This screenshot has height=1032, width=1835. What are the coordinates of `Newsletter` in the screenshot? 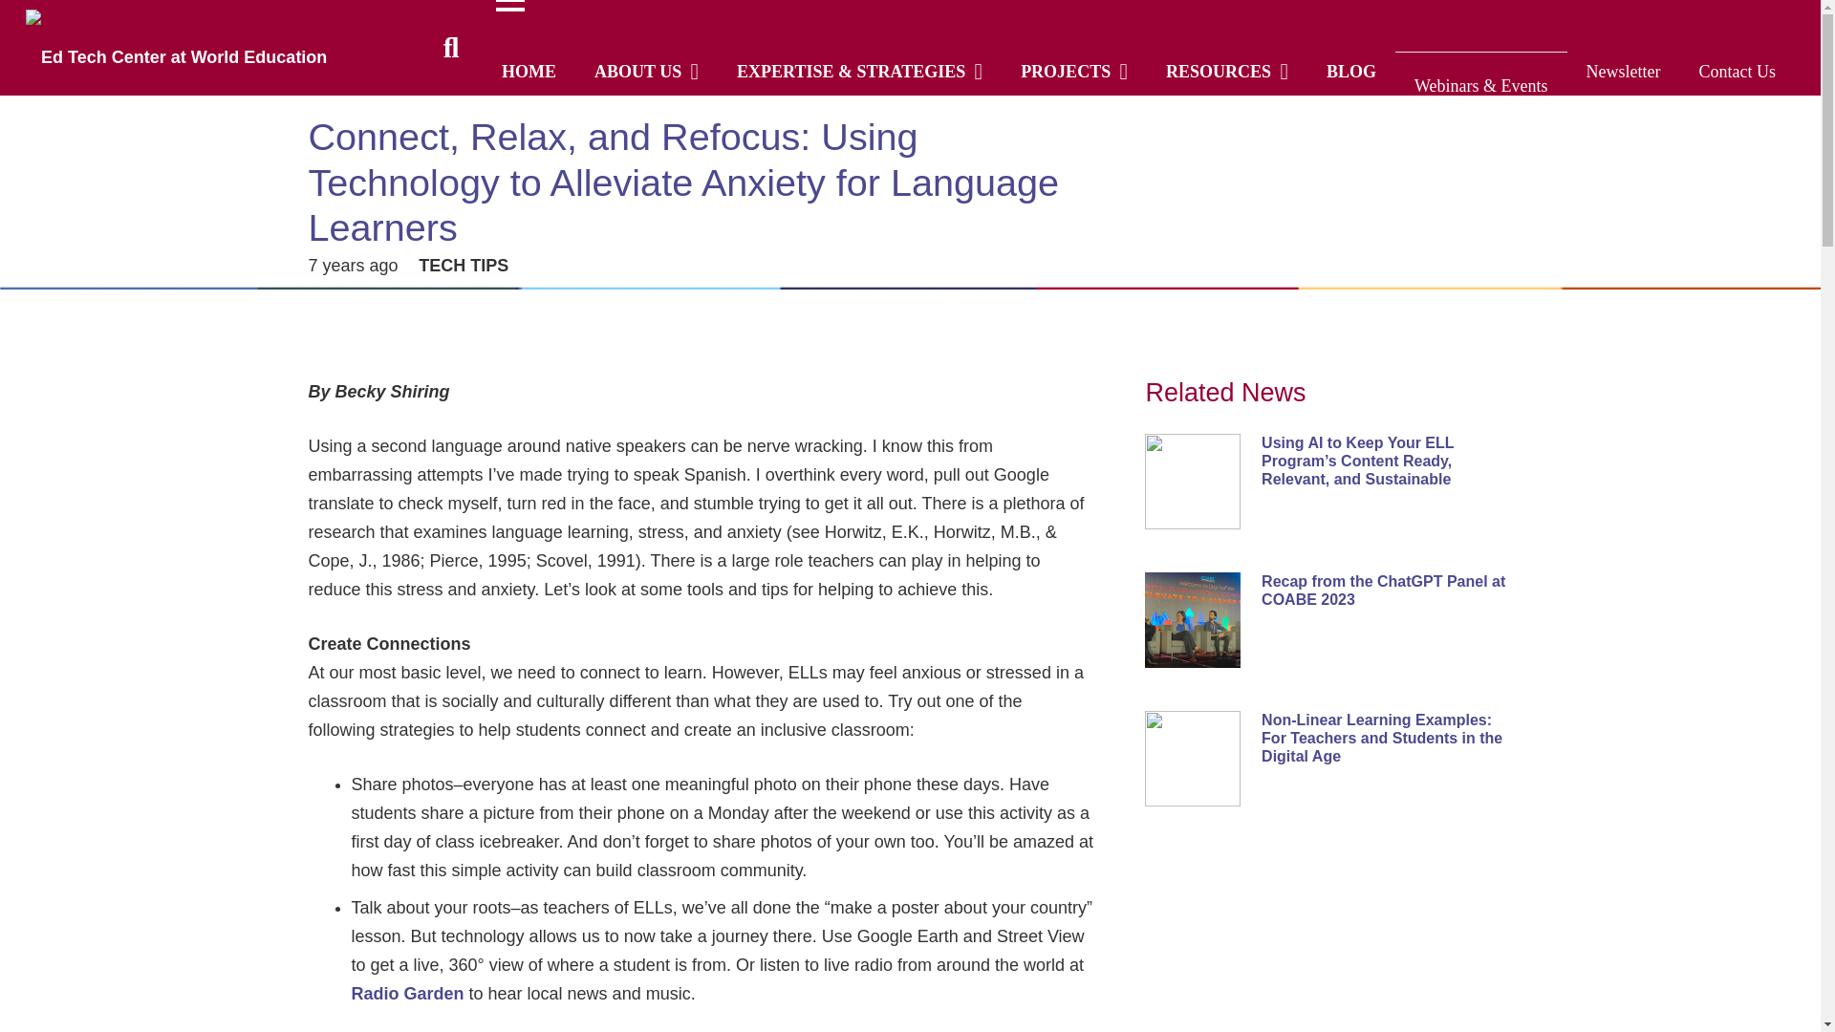 It's located at (1623, 71).